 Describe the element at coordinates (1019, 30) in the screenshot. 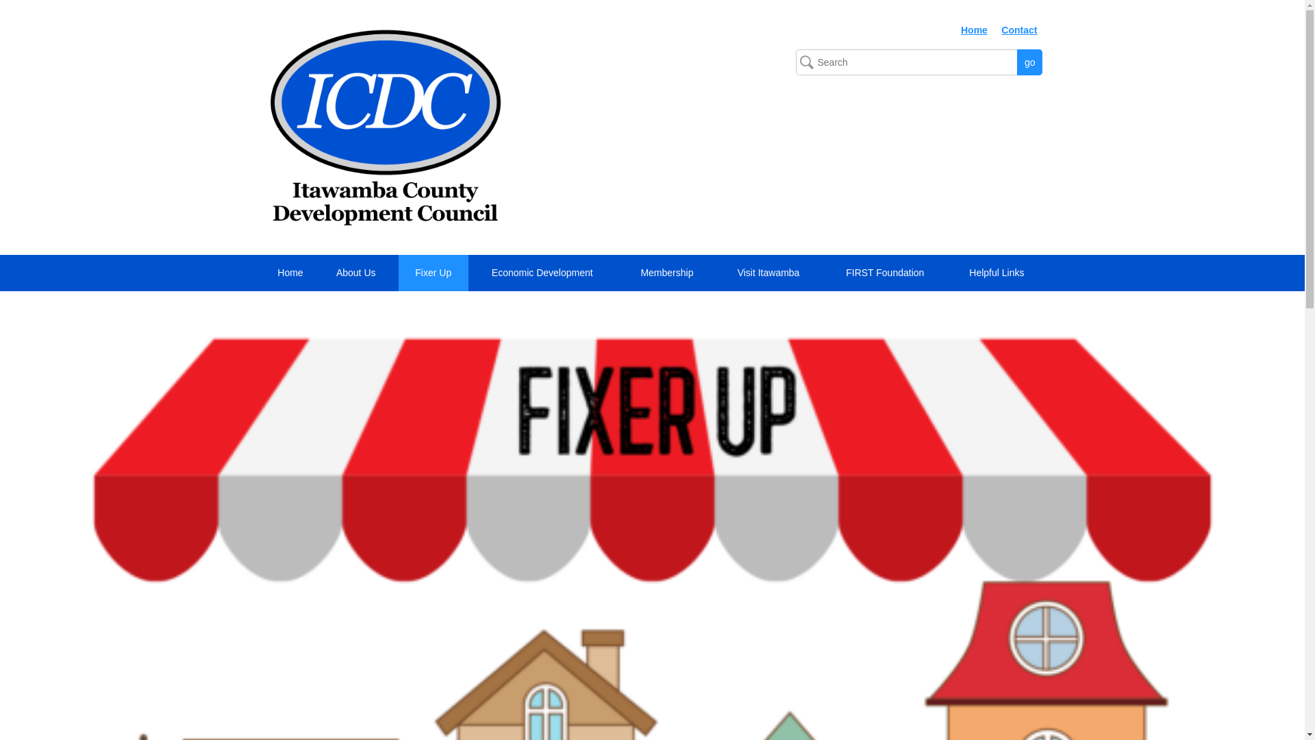

I see `Contact` at that location.